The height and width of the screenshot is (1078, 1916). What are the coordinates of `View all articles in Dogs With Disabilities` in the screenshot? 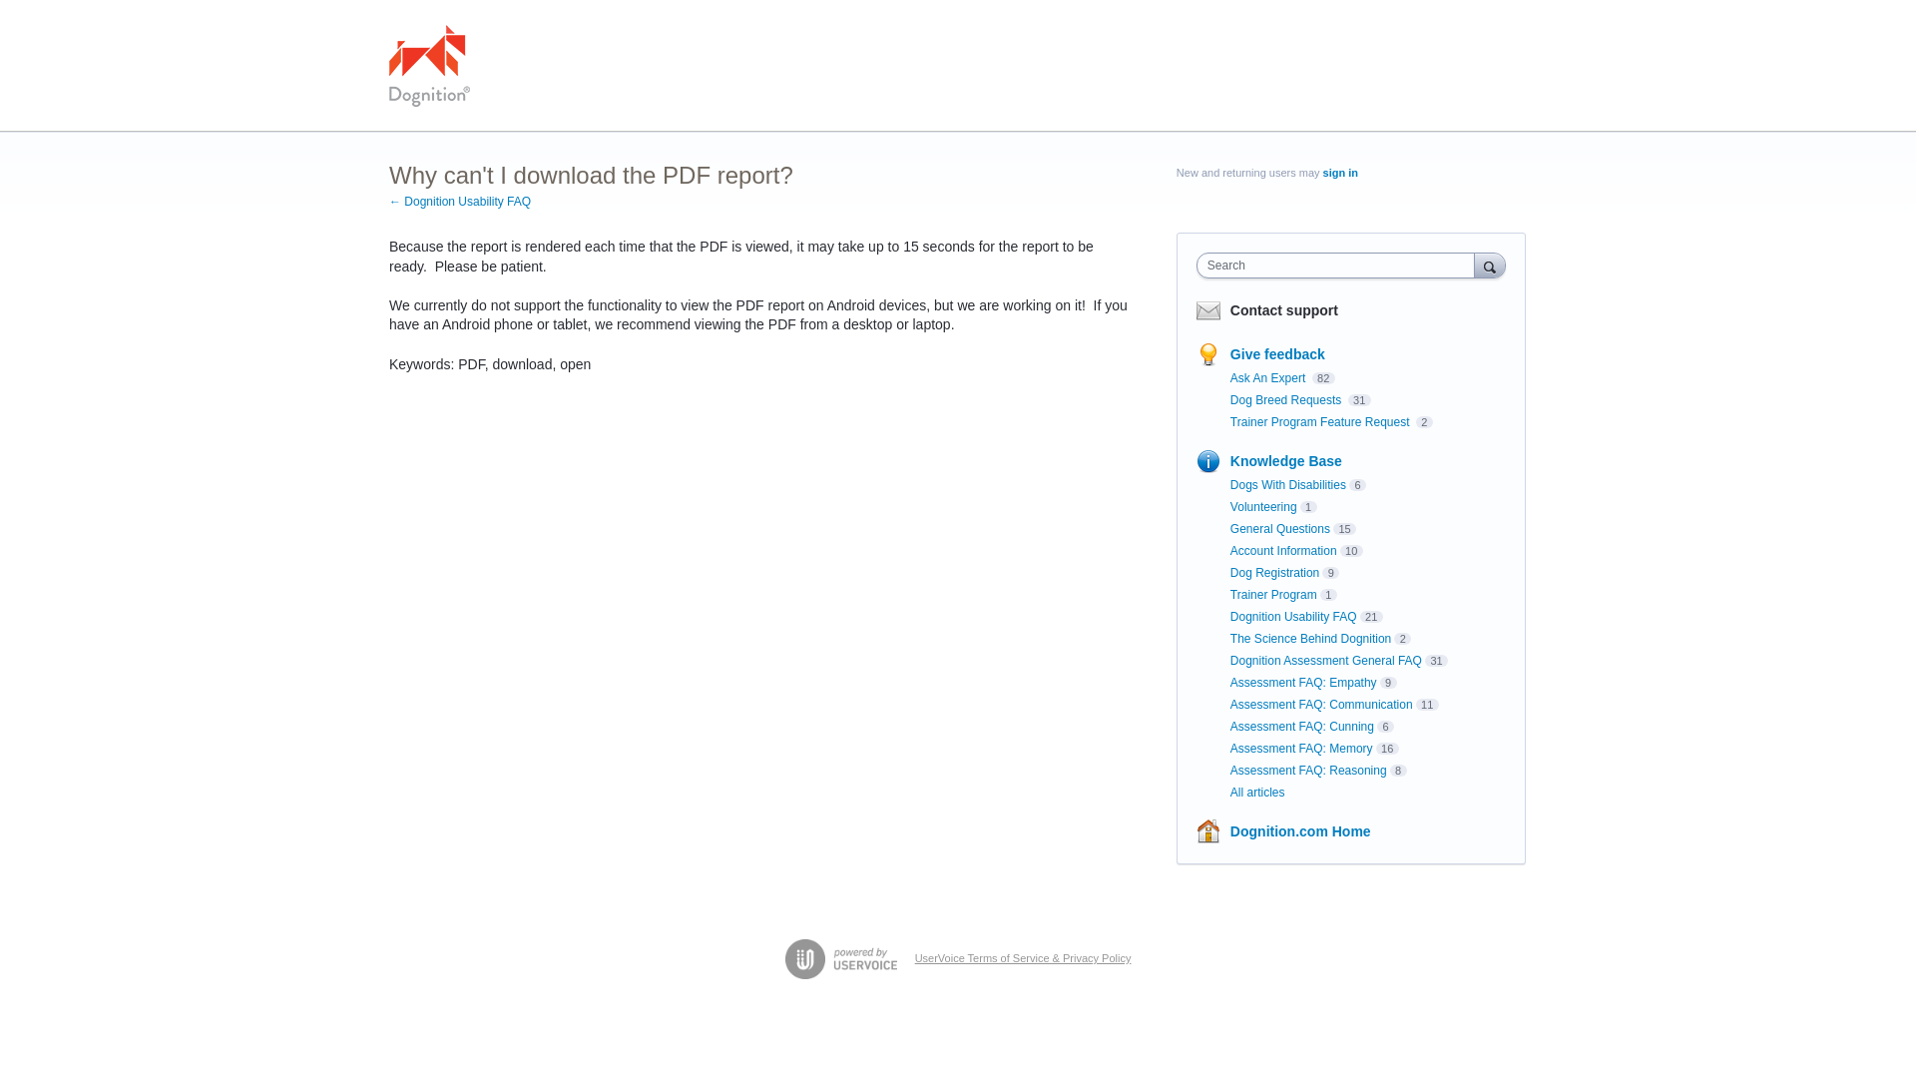 It's located at (1287, 485).